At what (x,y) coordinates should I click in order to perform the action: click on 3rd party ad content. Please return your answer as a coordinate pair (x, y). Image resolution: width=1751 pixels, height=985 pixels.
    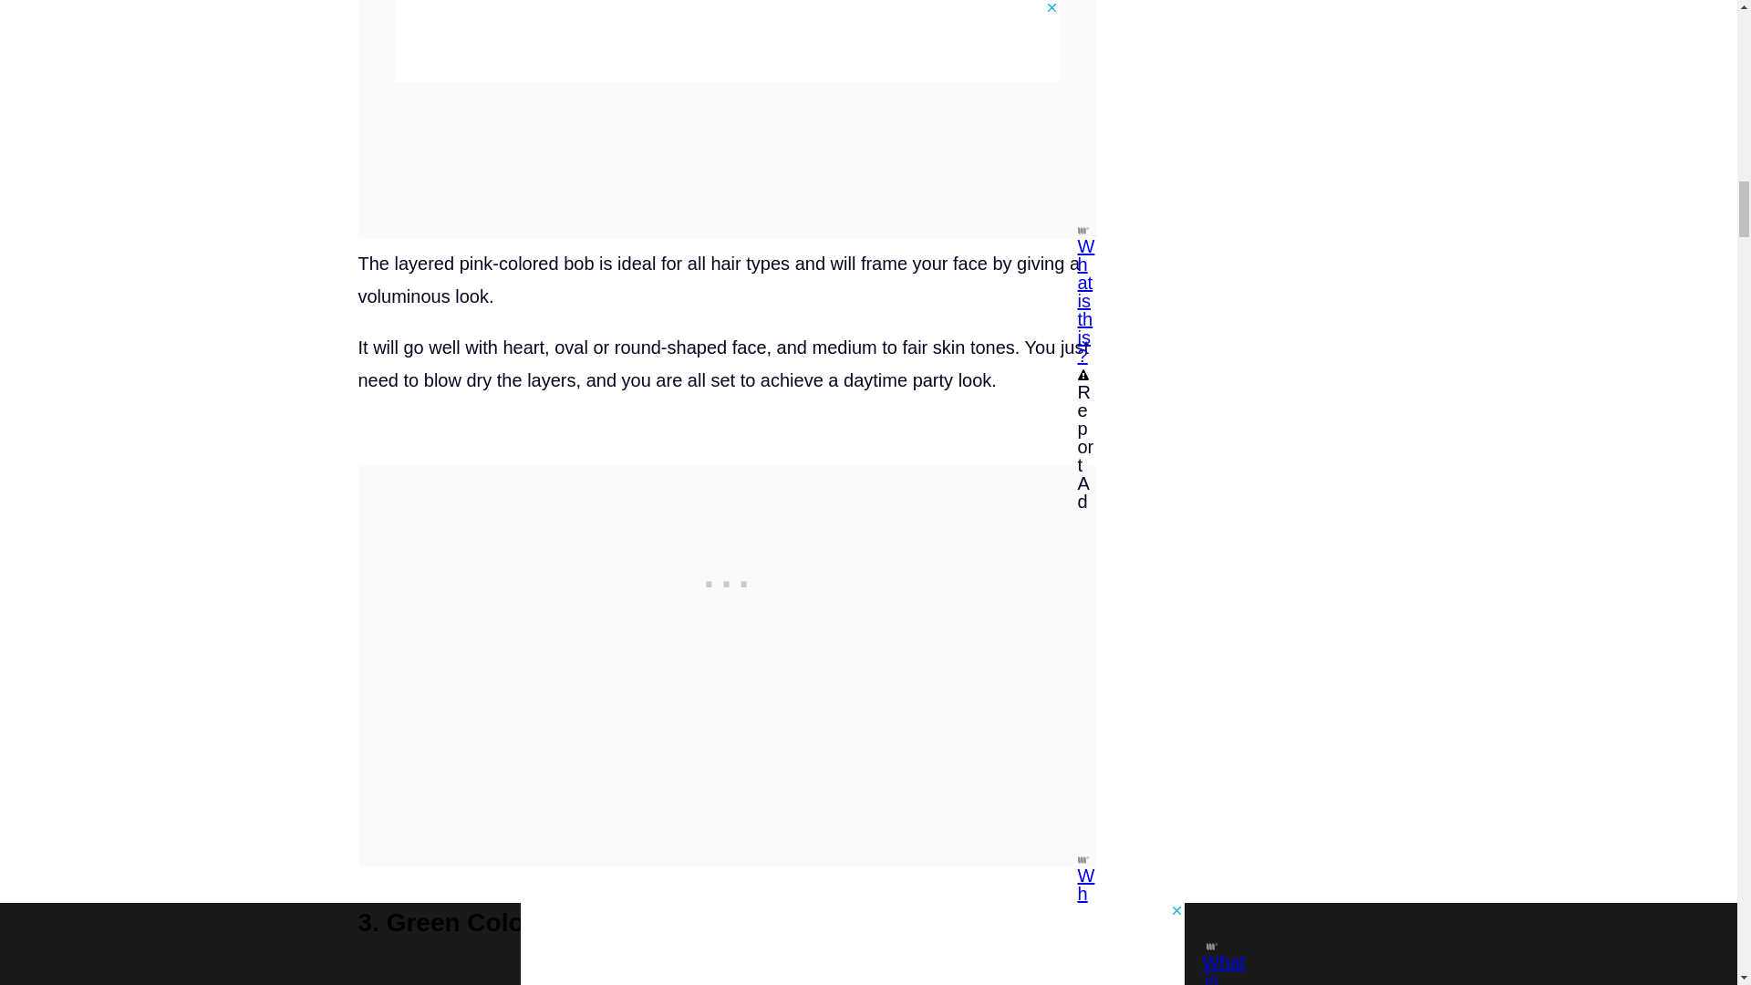
    Looking at the image, I should click on (728, 580).